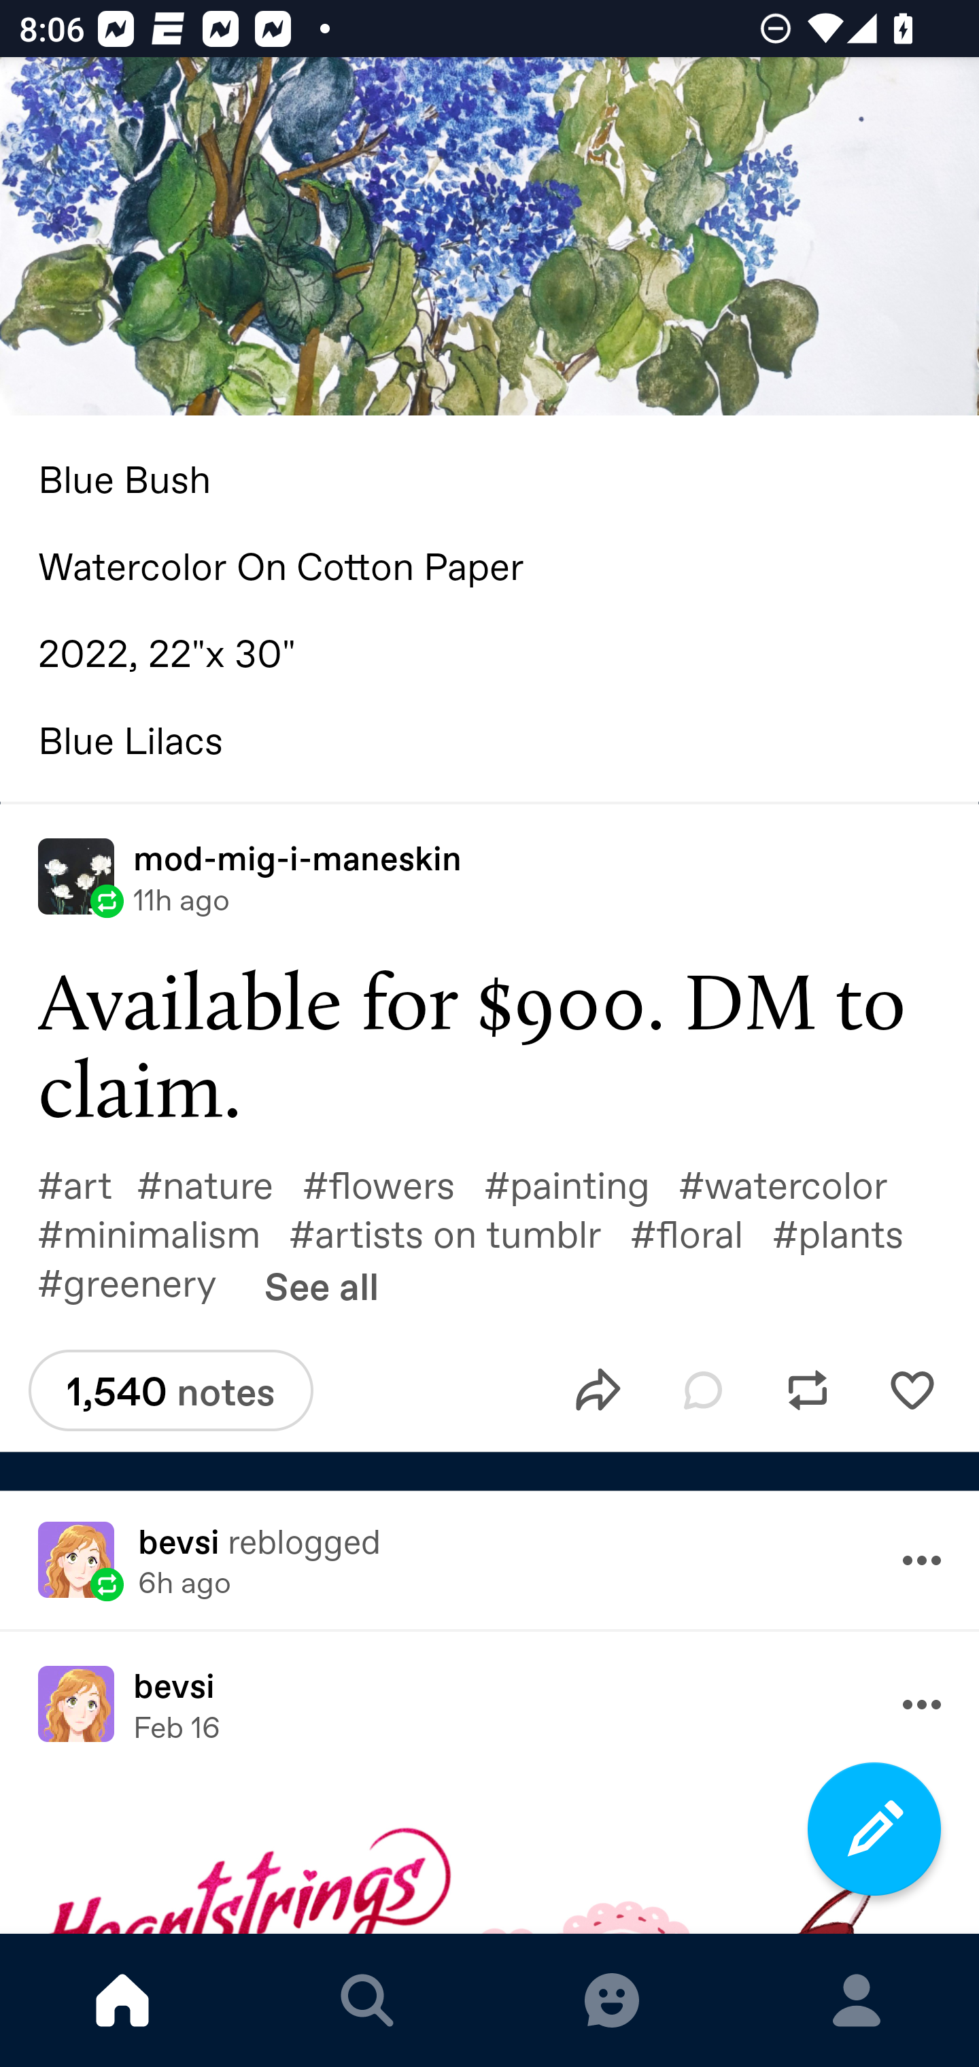 The width and height of the screenshot is (979, 2067). What do you see at coordinates (87, 1184) in the screenshot?
I see `#art` at bounding box center [87, 1184].